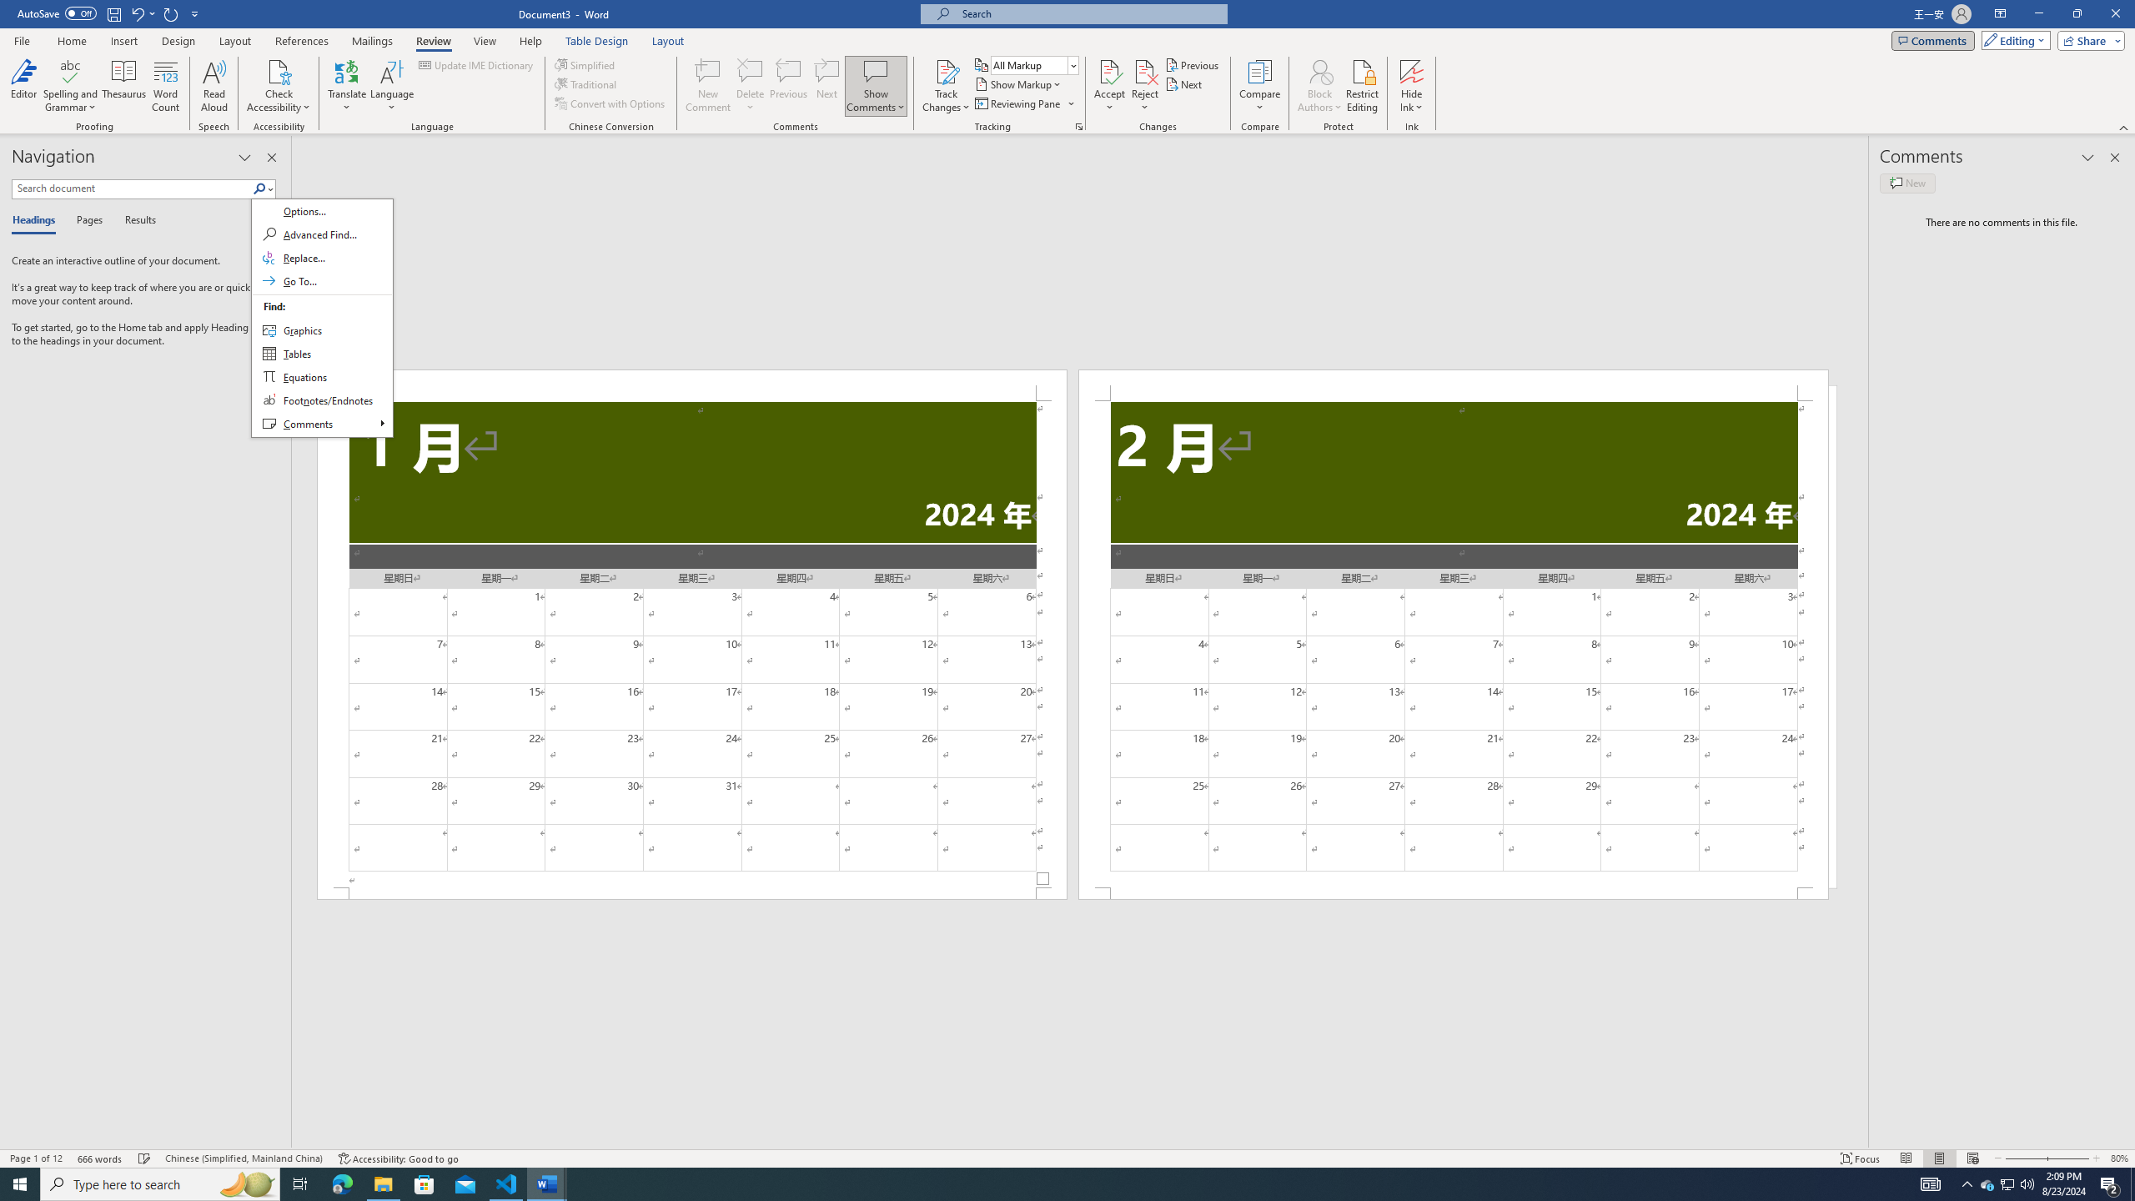 The height and width of the screenshot is (1201, 2135). What do you see at coordinates (1453, 645) in the screenshot?
I see `Page 2 content` at bounding box center [1453, 645].